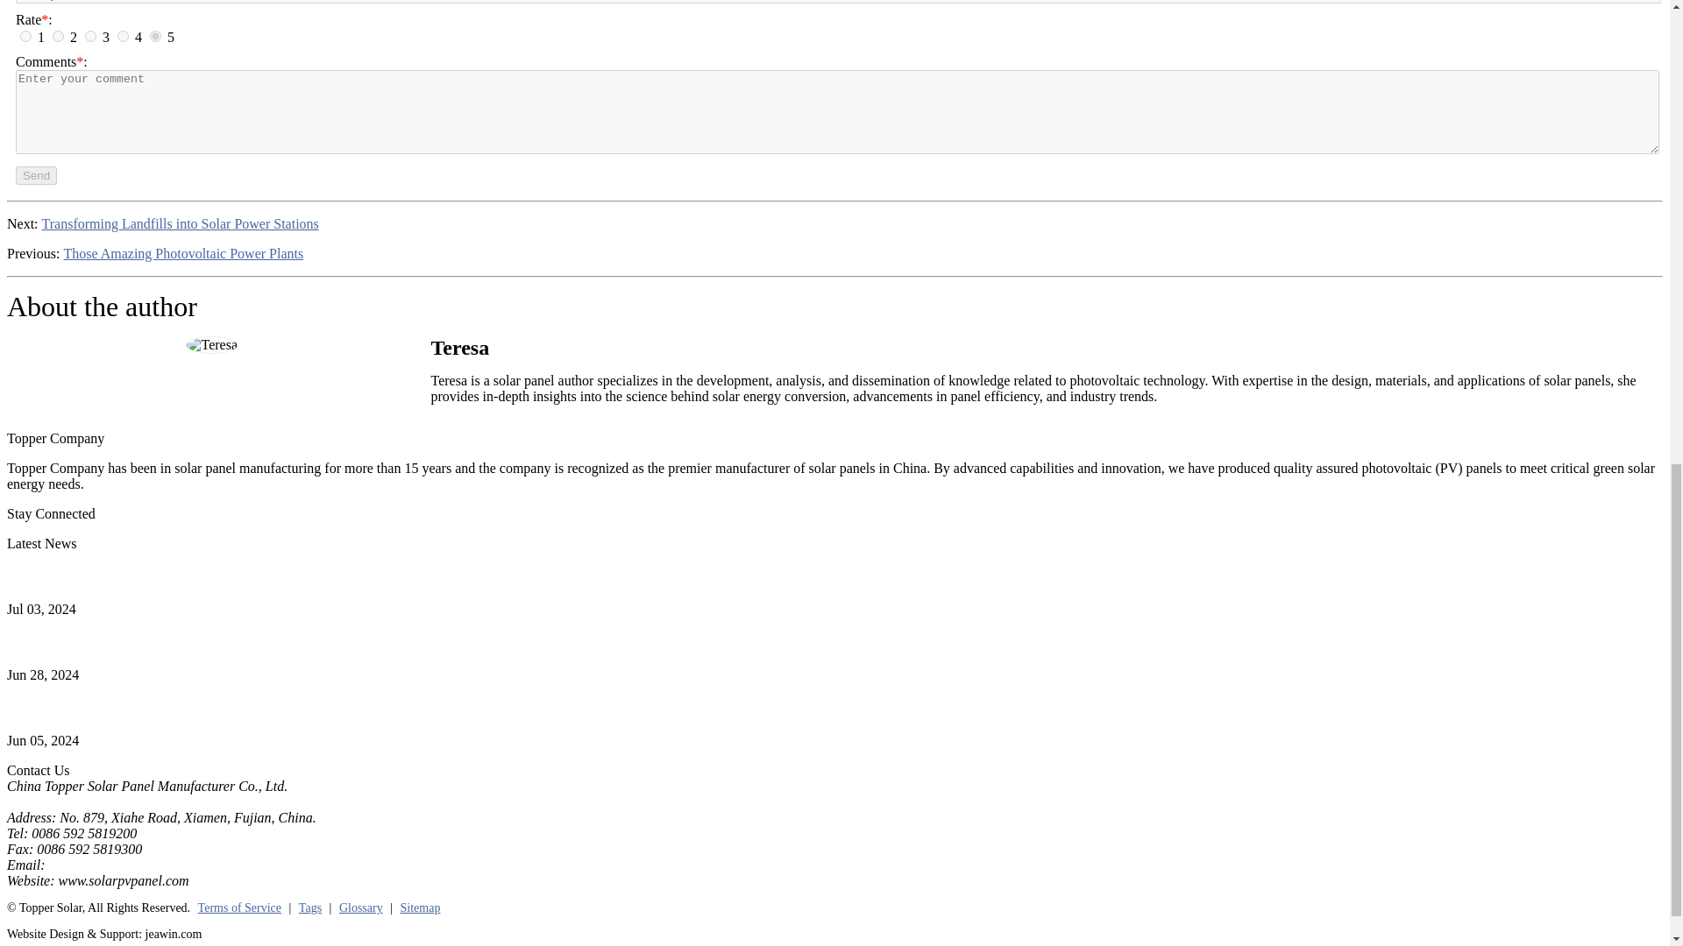 This screenshot has width=1683, height=946. I want to click on Teresa, so click(212, 345).